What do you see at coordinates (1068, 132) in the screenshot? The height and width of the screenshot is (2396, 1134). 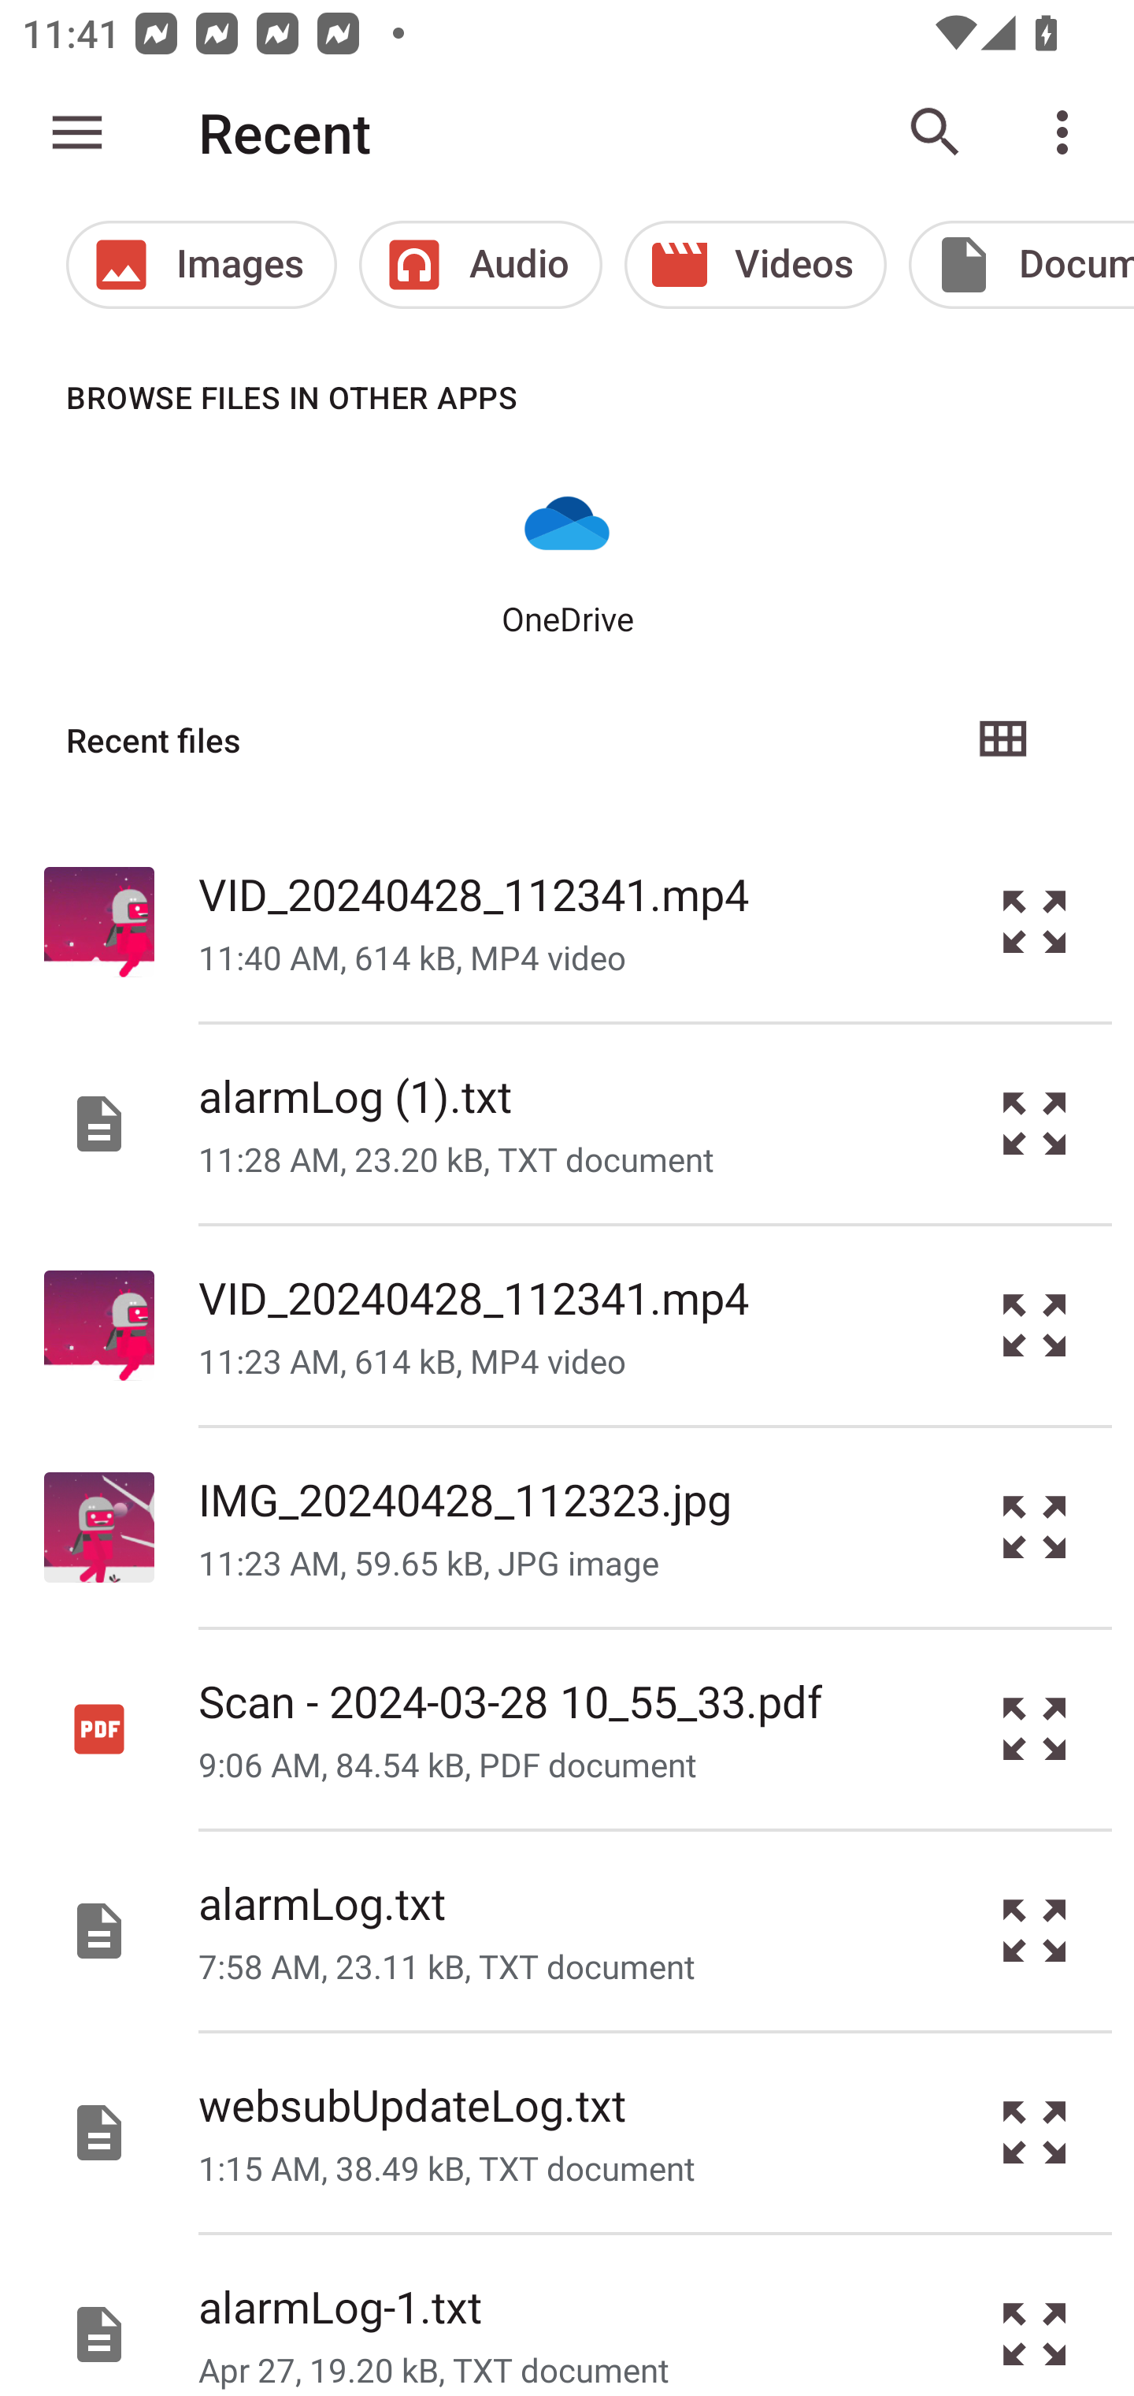 I see `More options` at bounding box center [1068, 132].